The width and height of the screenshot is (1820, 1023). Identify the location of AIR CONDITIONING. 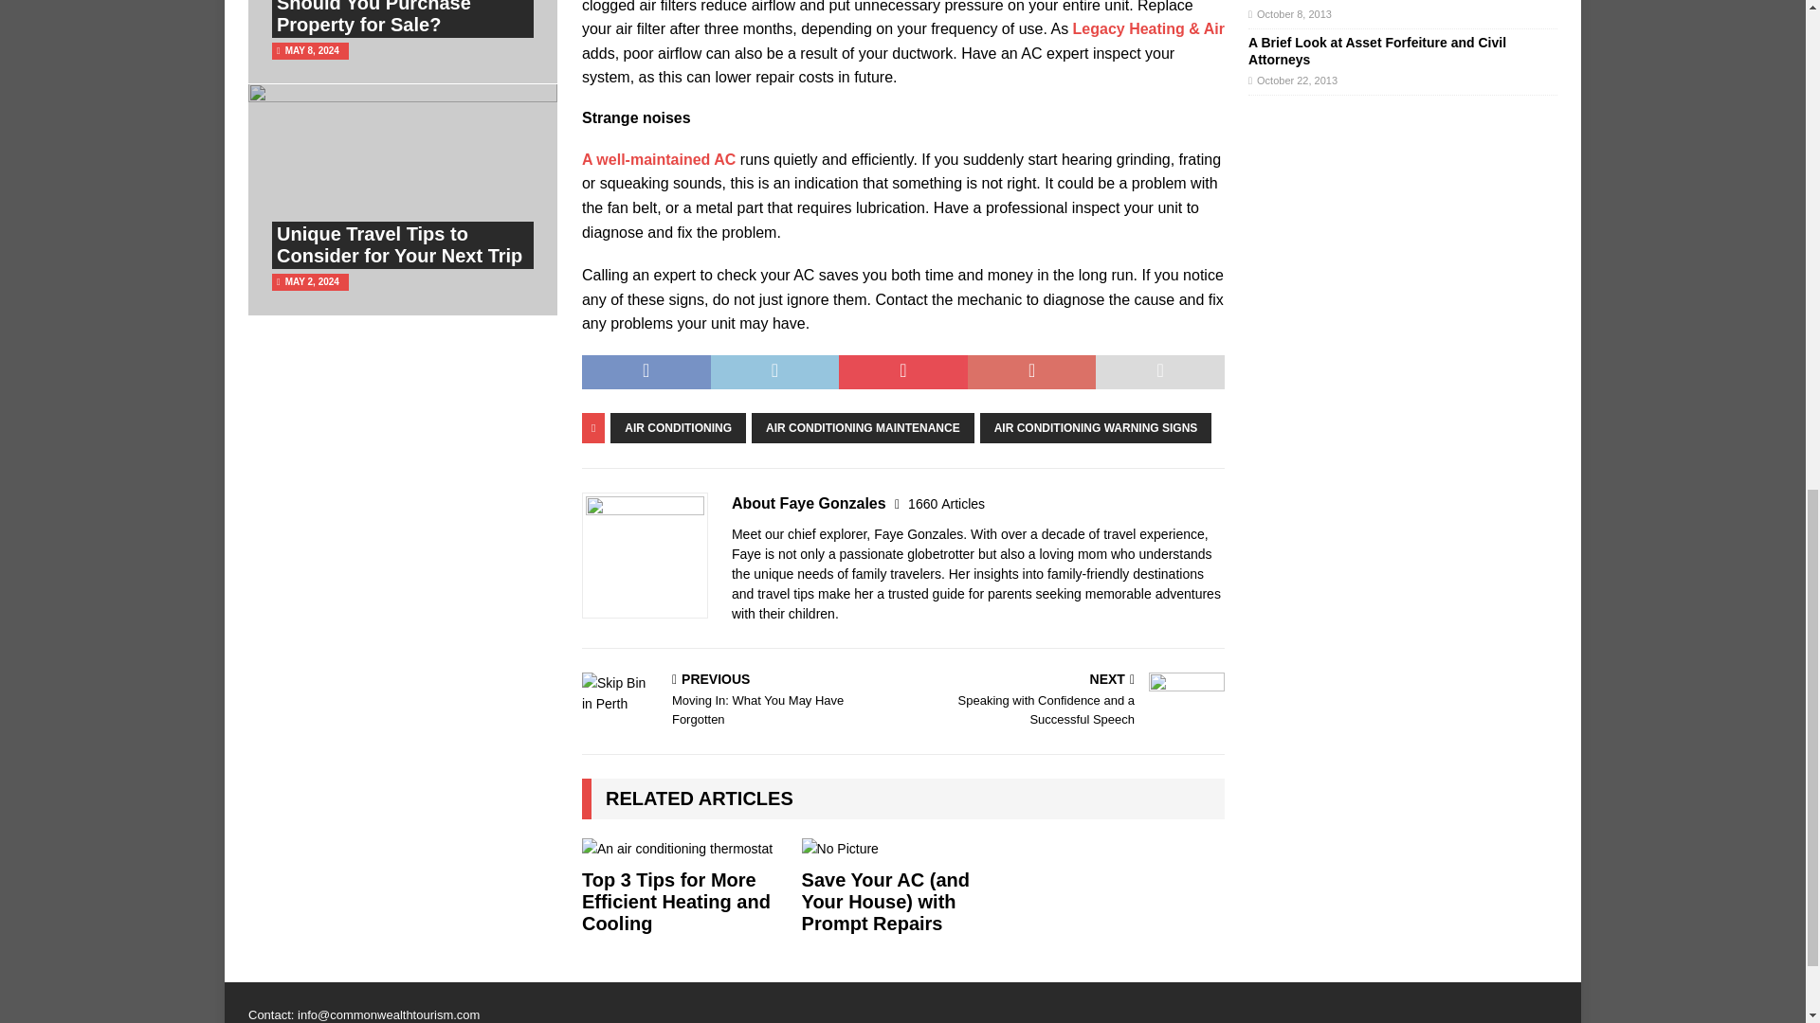
(678, 428).